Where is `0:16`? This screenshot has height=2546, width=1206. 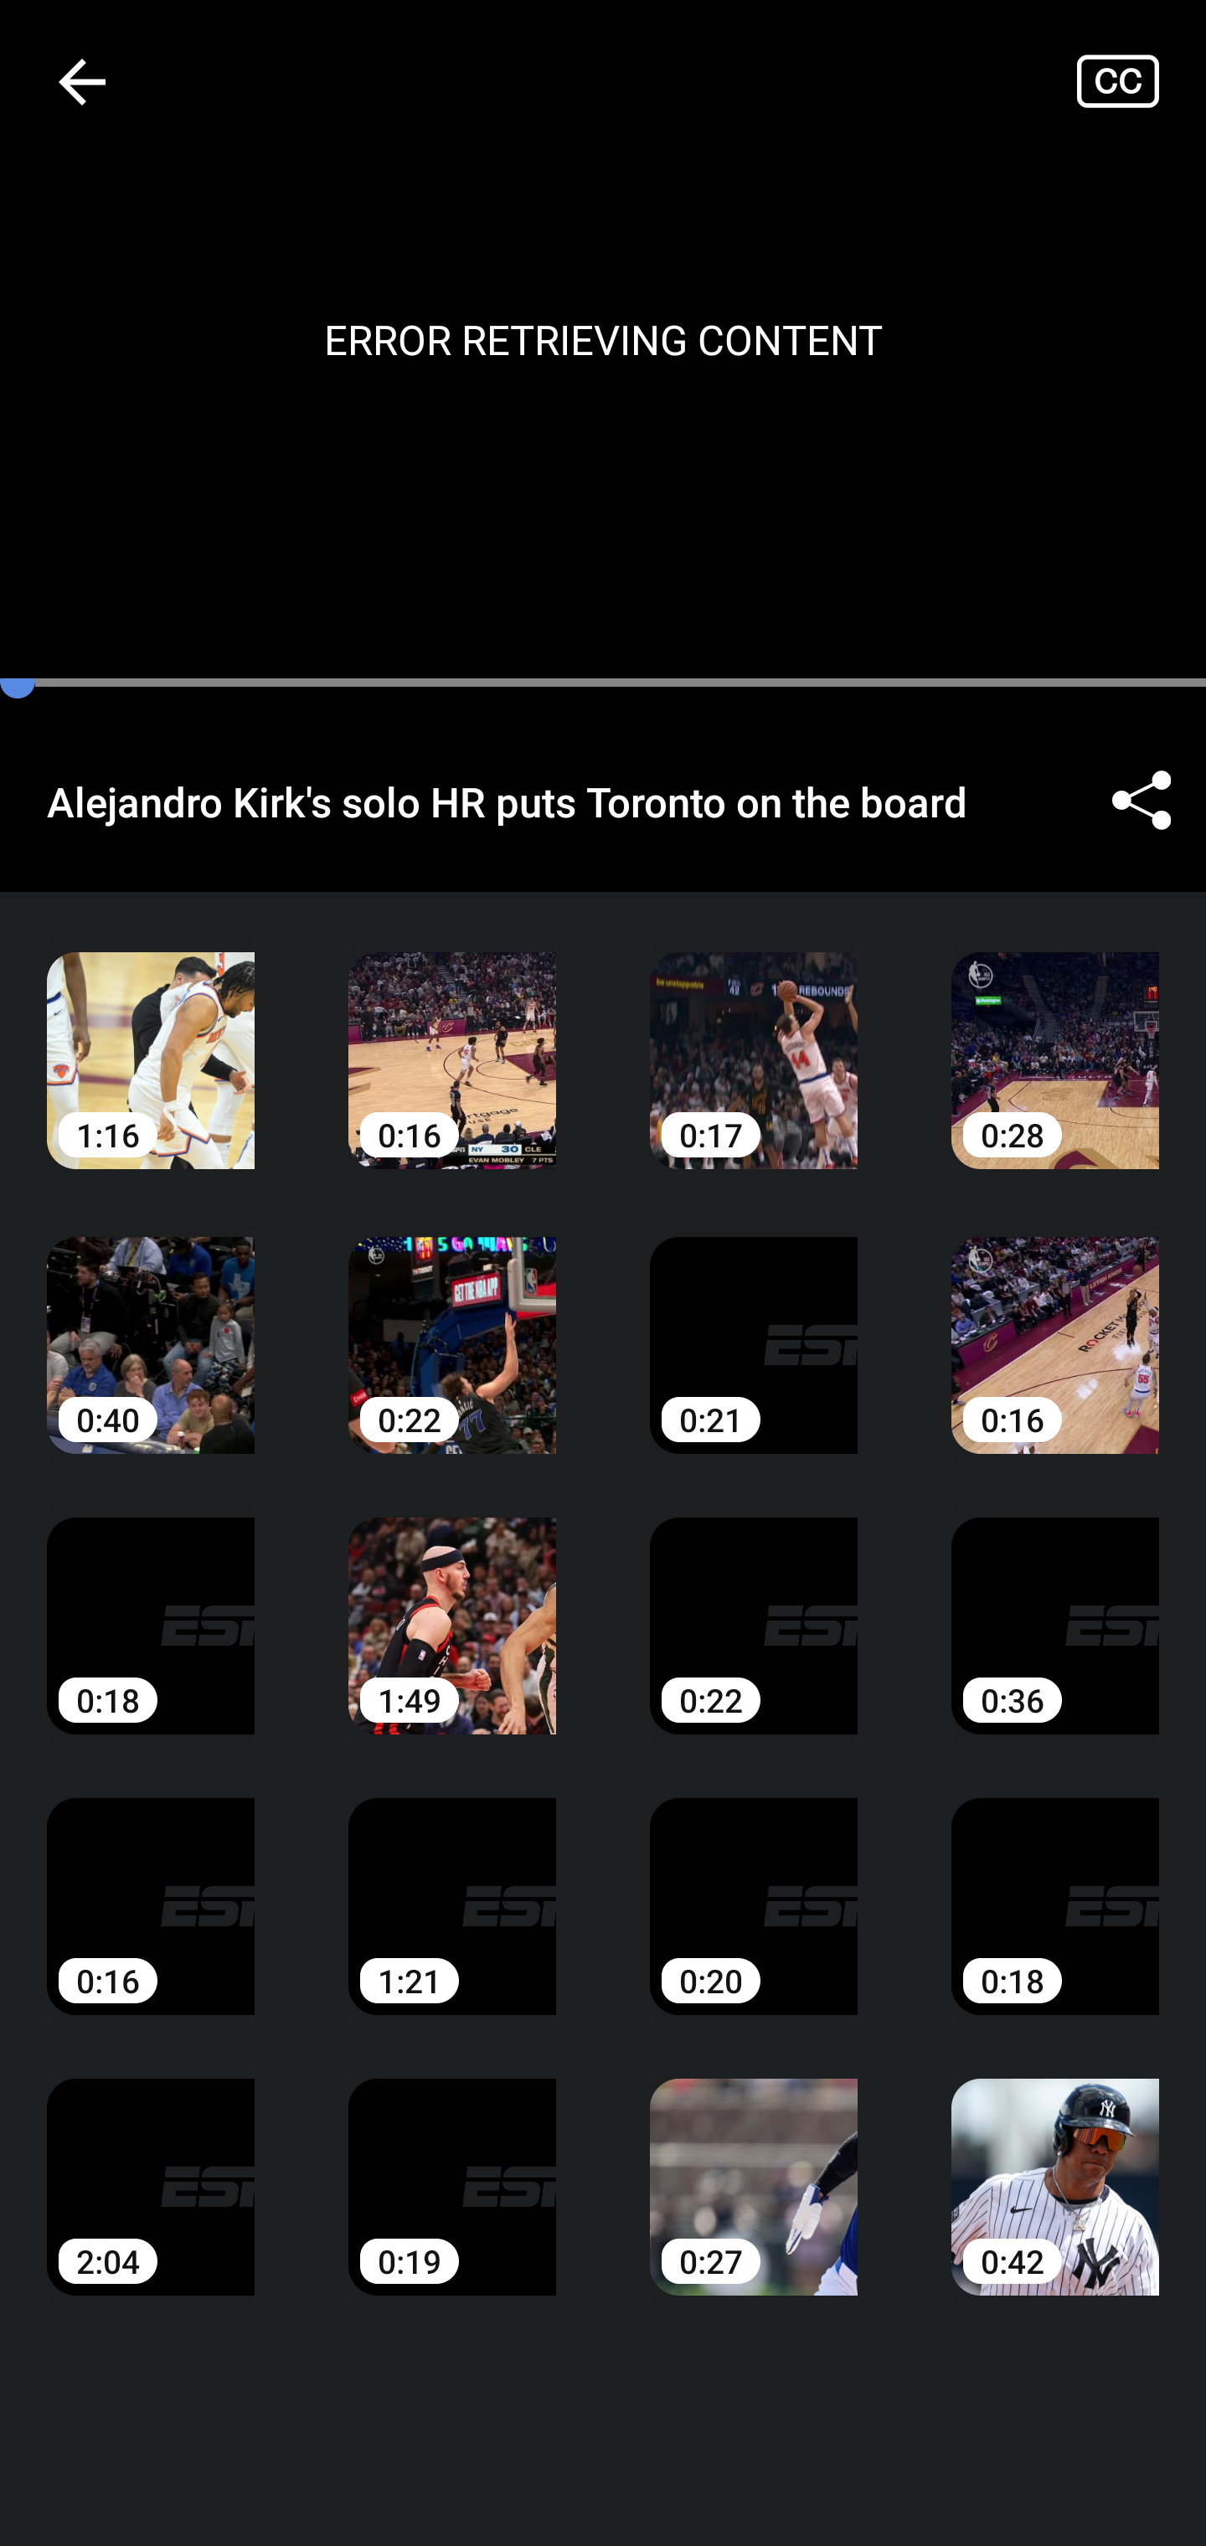
0:16 is located at coordinates (1055, 1321).